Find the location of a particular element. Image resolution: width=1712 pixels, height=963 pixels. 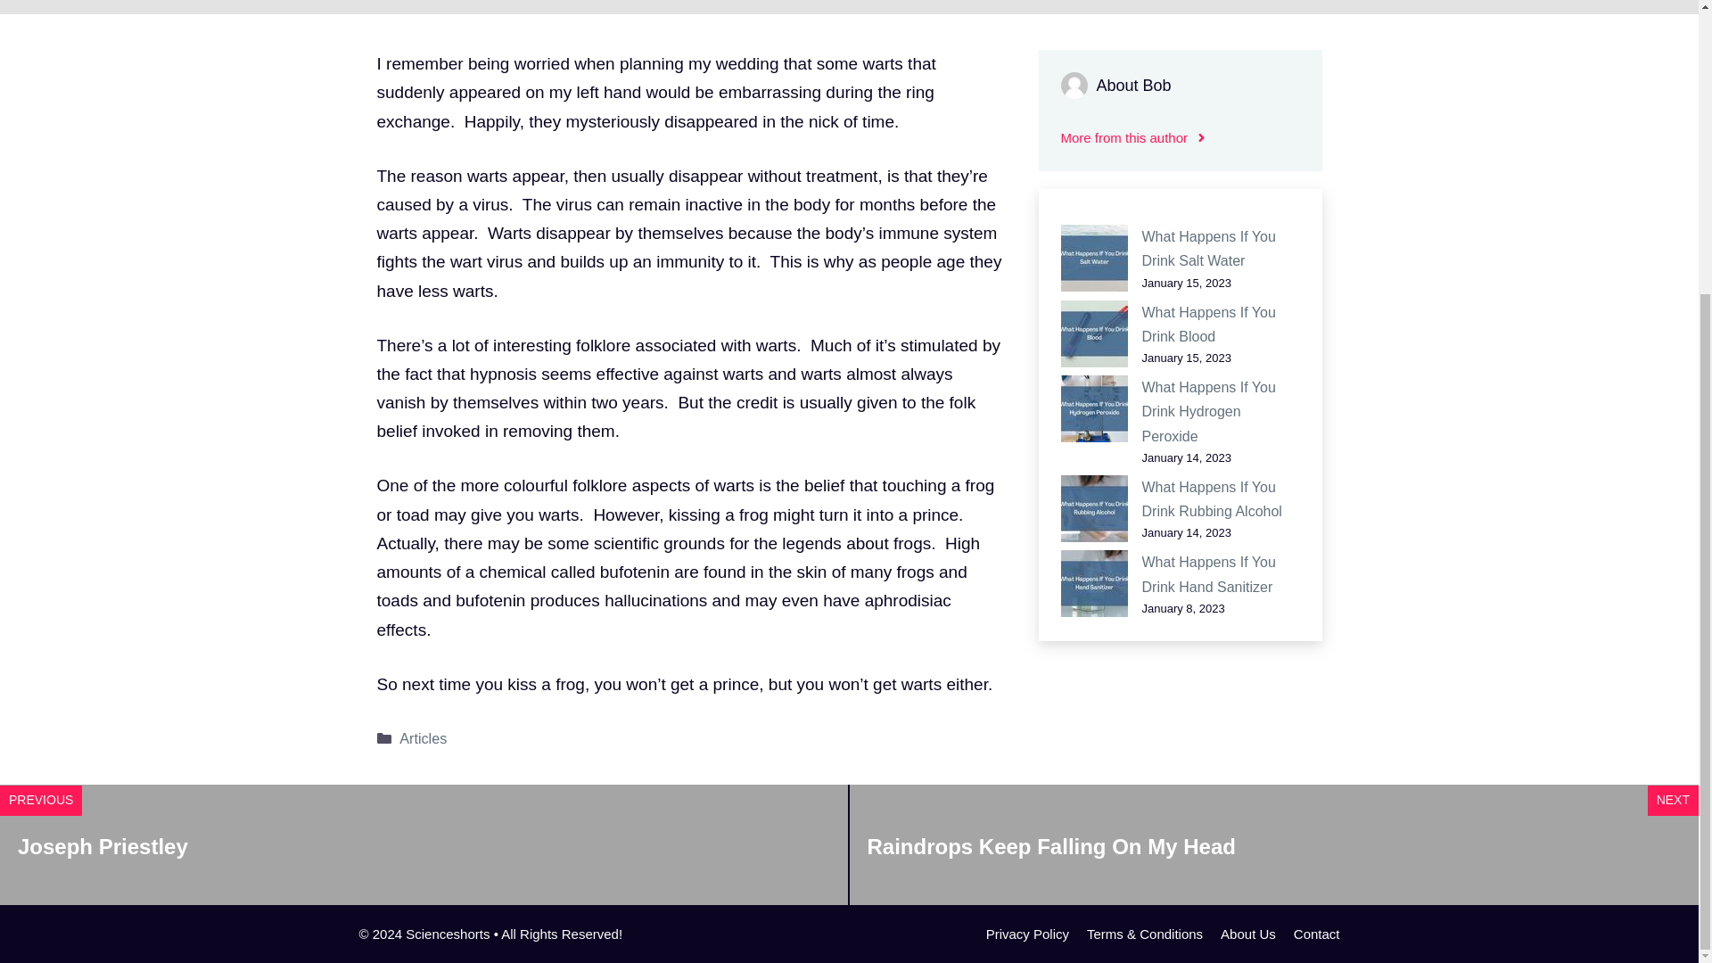

What Happens If You Drink Blood is located at coordinates (1208, 325).